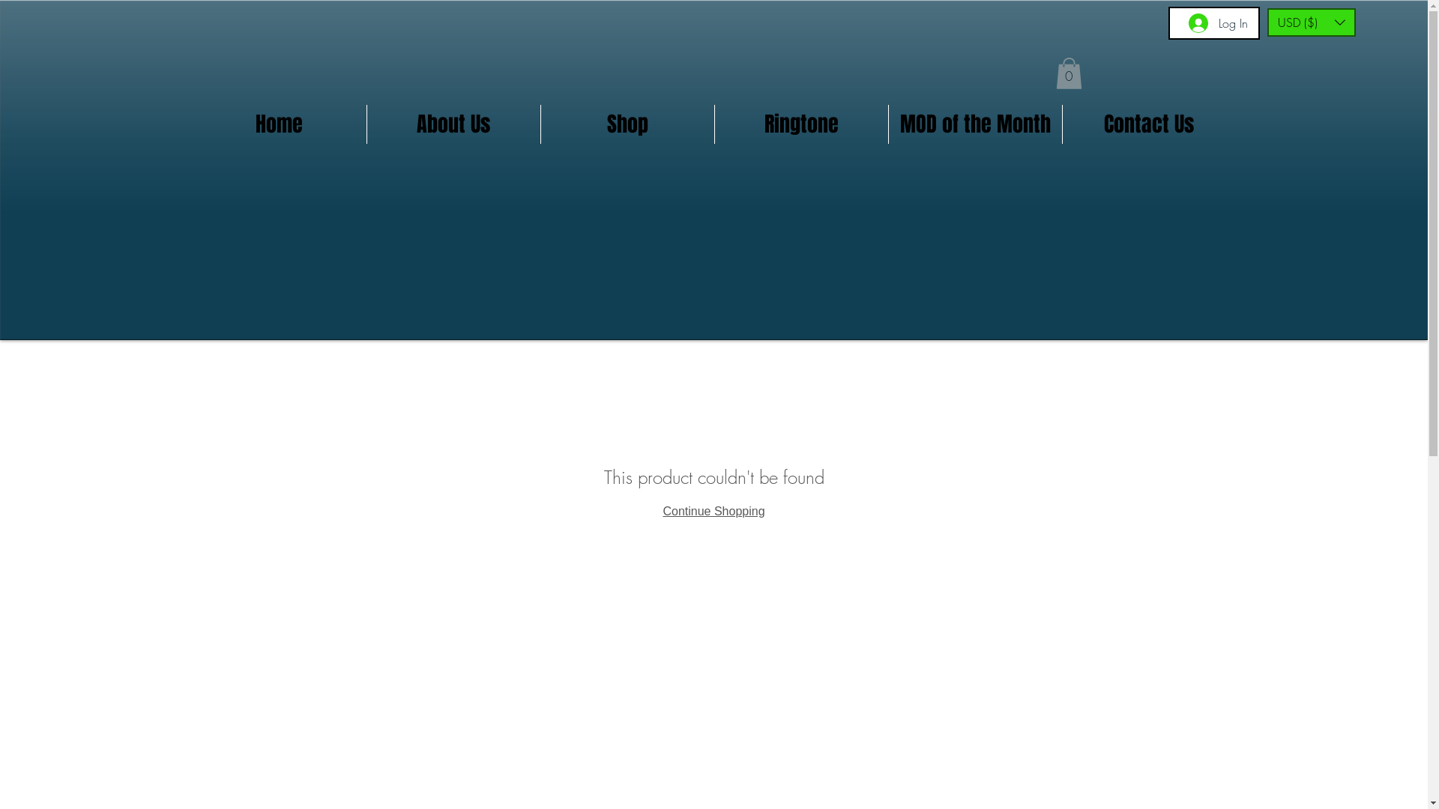 The image size is (1439, 809). I want to click on Home, so click(279, 124).